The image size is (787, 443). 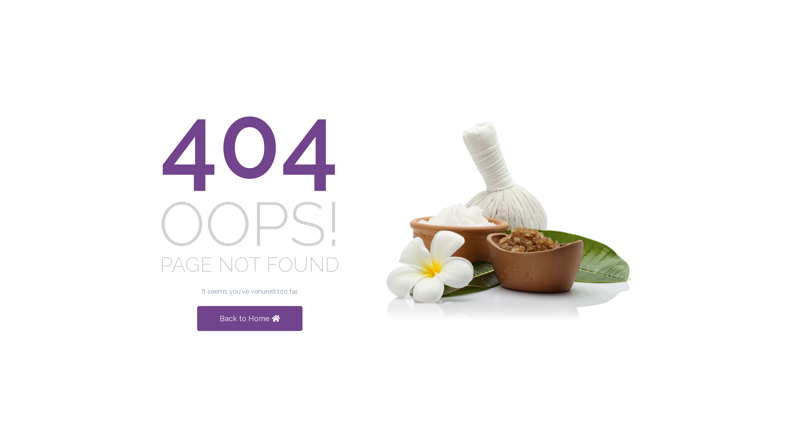 I want to click on Back to Home, so click(x=249, y=318).